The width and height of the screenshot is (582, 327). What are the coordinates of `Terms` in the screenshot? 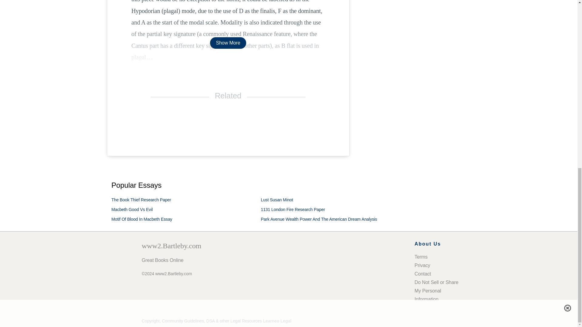 It's located at (421, 257).